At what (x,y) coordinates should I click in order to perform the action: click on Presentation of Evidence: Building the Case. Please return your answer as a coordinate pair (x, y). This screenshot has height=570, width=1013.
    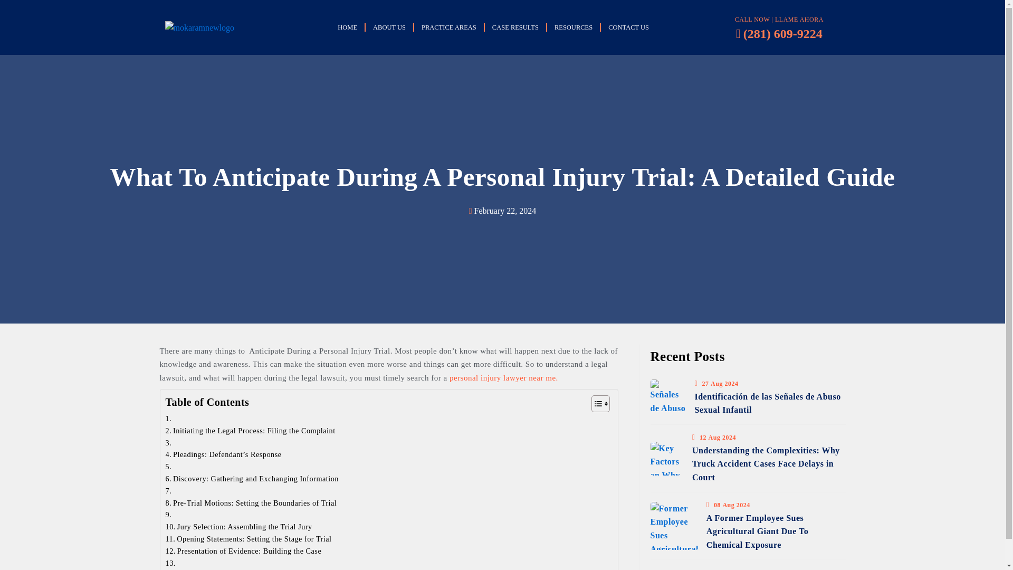
    Looking at the image, I should click on (244, 551).